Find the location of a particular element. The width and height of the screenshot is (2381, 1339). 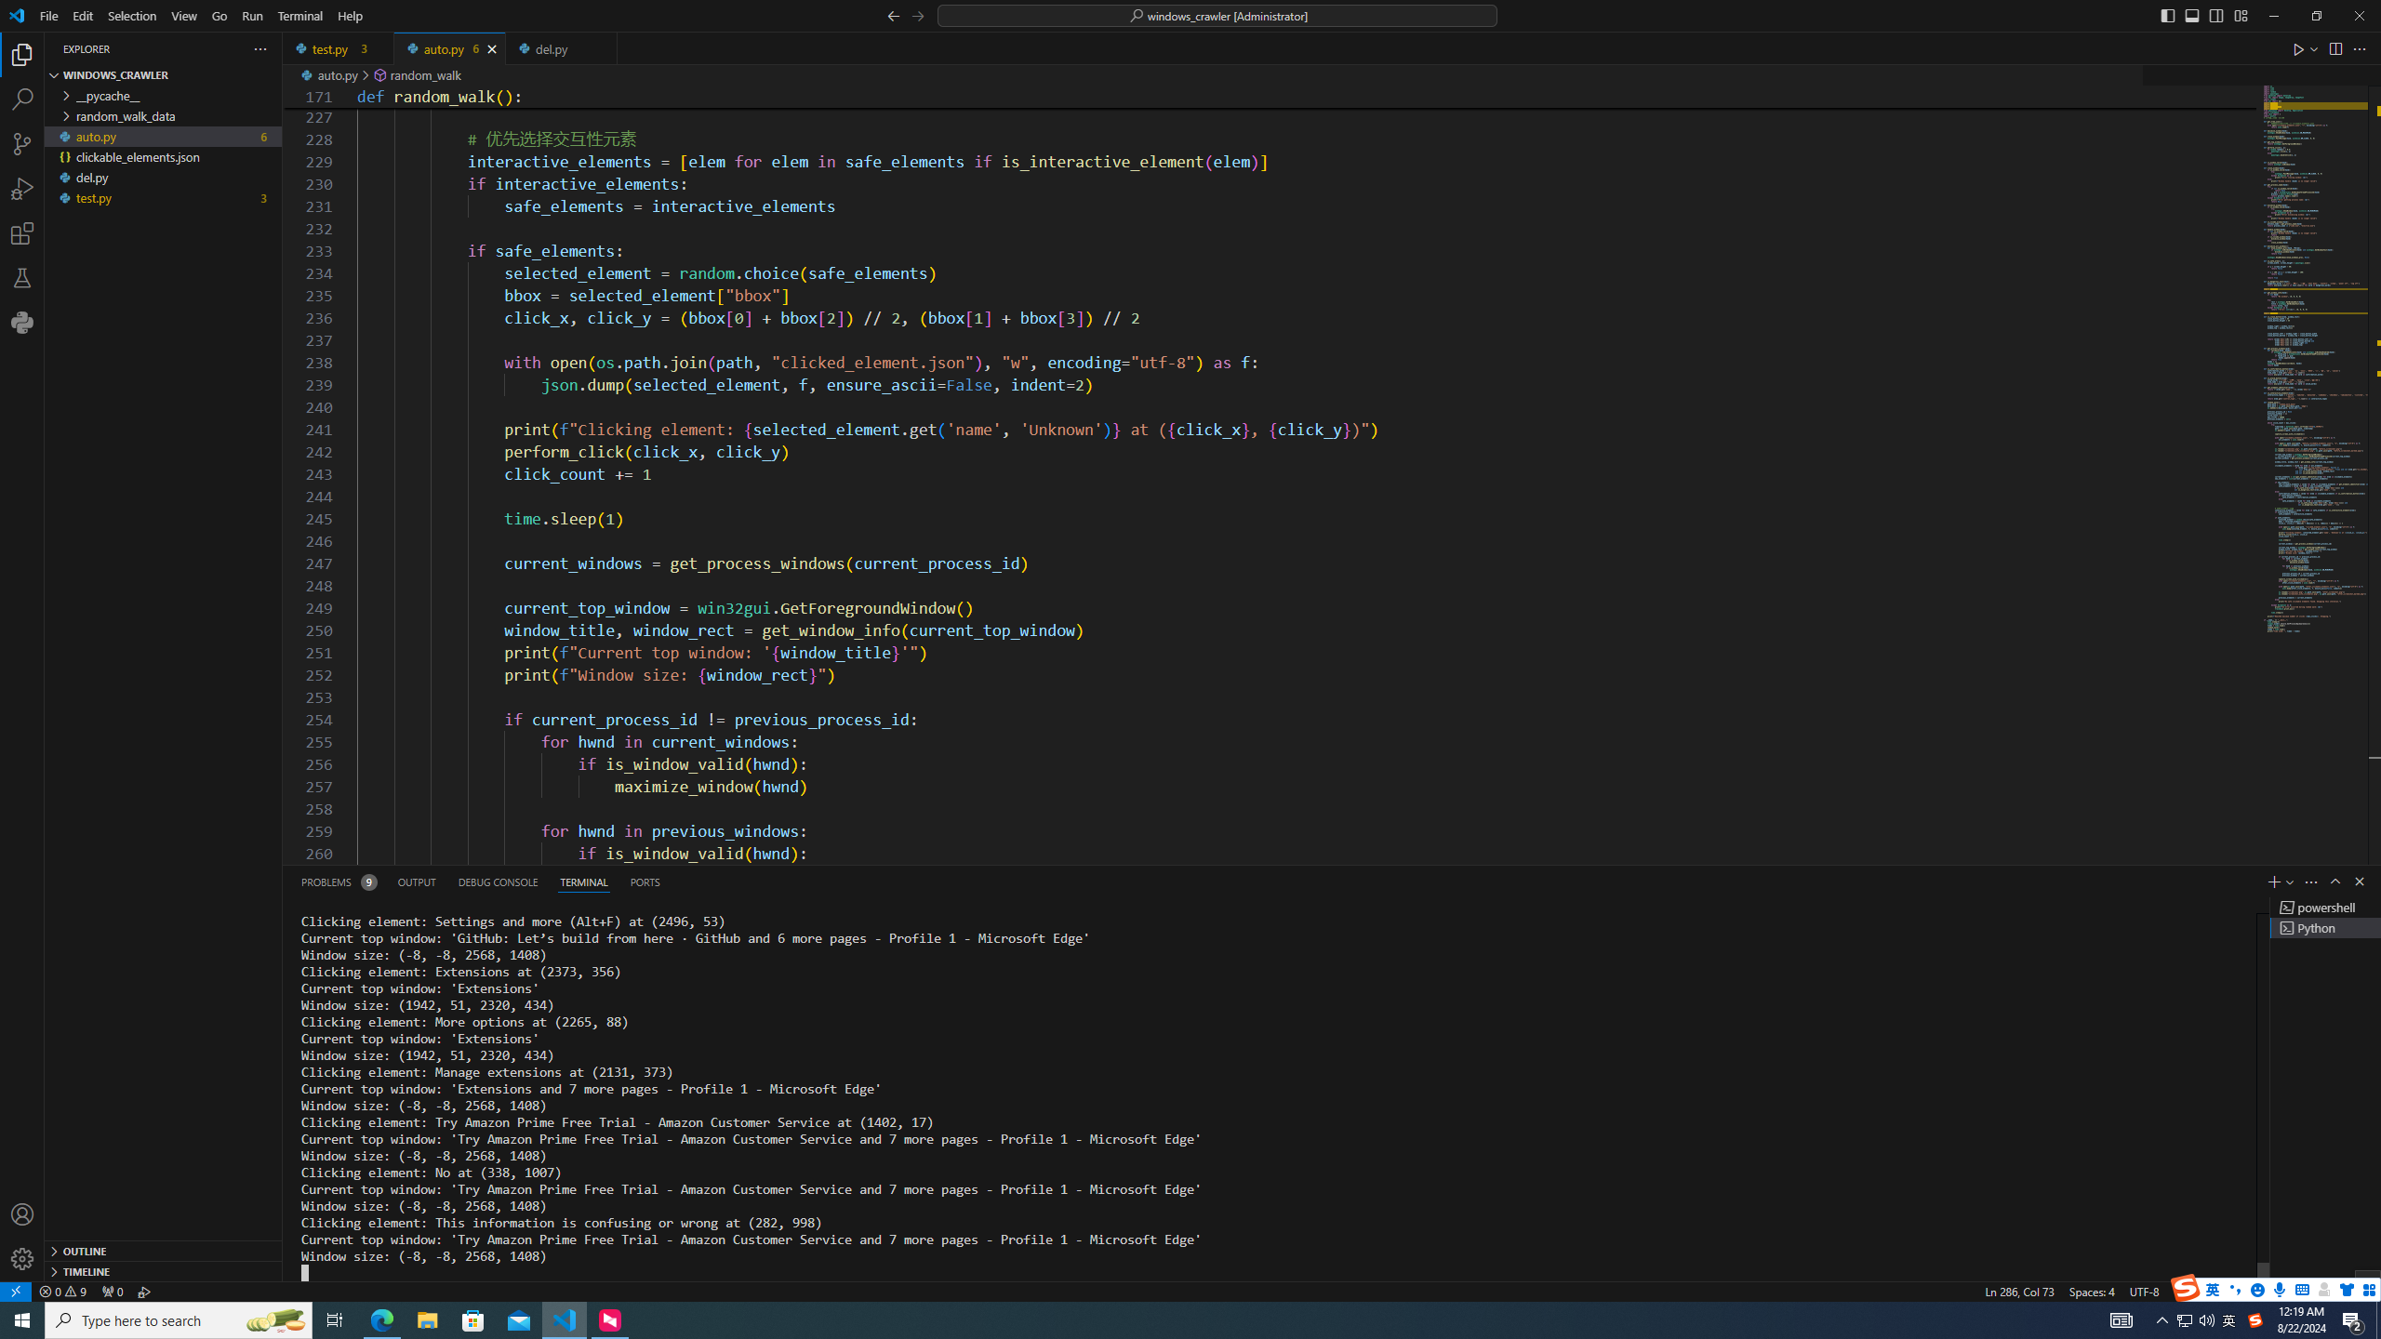

Debug Console (Ctrl+Shift+Y) is located at coordinates (499, 882).